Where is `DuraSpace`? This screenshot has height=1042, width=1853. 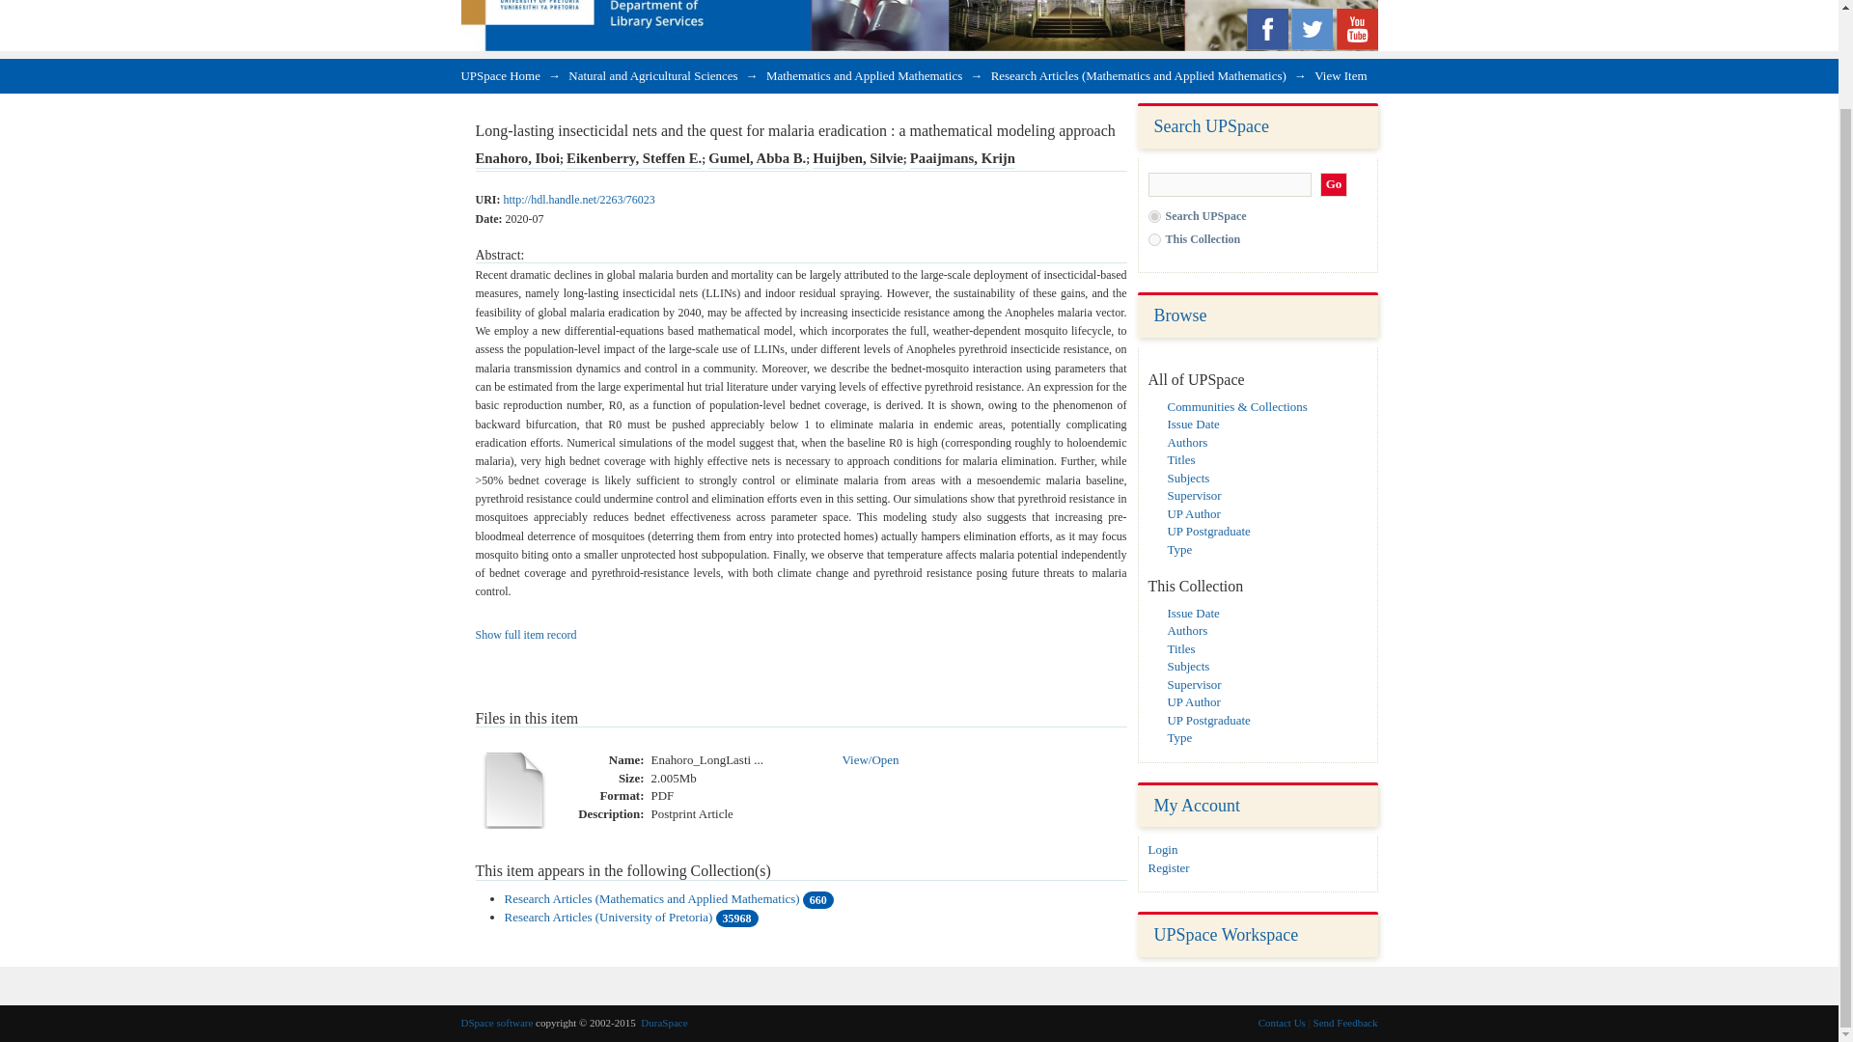 DuraSpace is located at coordinates (664, 1023).